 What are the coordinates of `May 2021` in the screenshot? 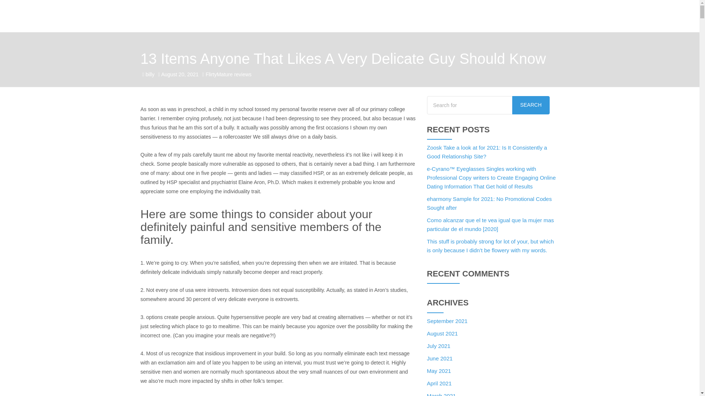 It's located at (438, 371).